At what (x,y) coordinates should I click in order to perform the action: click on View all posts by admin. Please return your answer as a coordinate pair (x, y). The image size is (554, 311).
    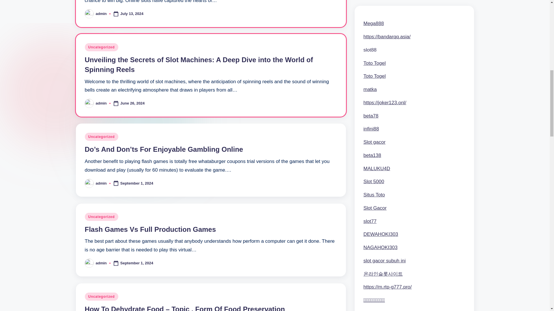
    Looking at the image, I should click on (101, 14).